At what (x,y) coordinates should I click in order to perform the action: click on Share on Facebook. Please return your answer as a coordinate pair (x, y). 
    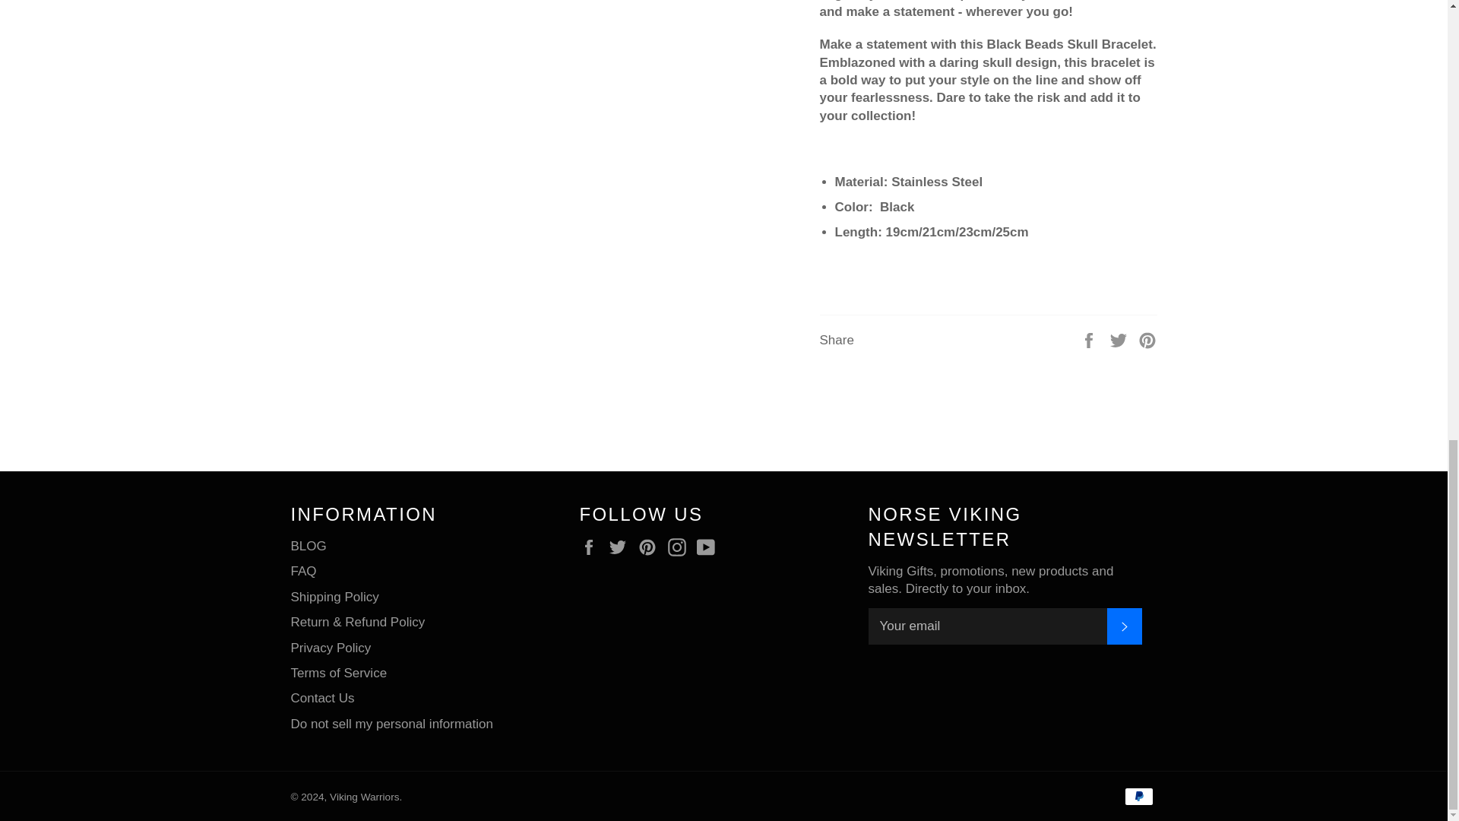
    Looking at the image, I should click on (1090, 339).